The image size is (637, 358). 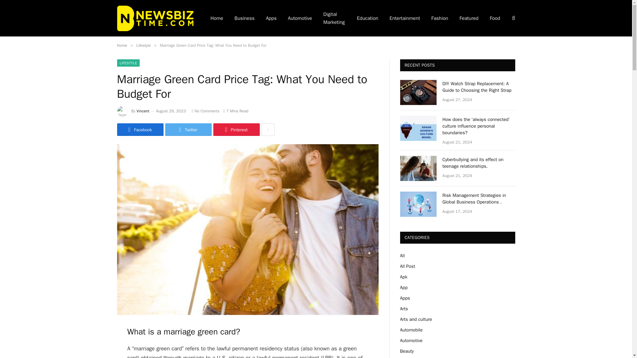 I want to click on Pinterest, so click(x=236, y=129).